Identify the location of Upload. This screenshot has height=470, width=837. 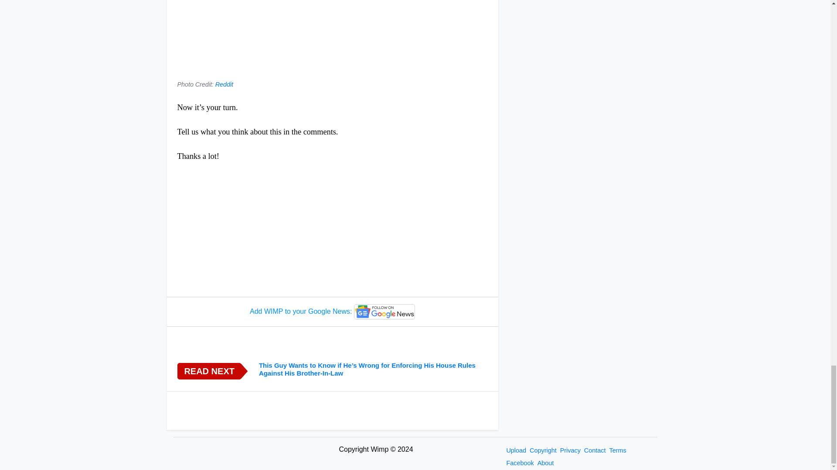
(516, 450).